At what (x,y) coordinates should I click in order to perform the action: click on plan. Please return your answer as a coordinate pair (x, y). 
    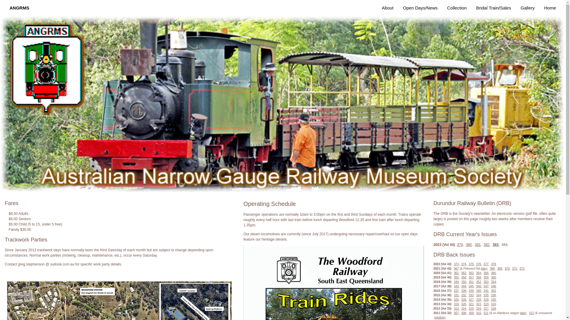
    Looking at the image, I should click on (483, 268).